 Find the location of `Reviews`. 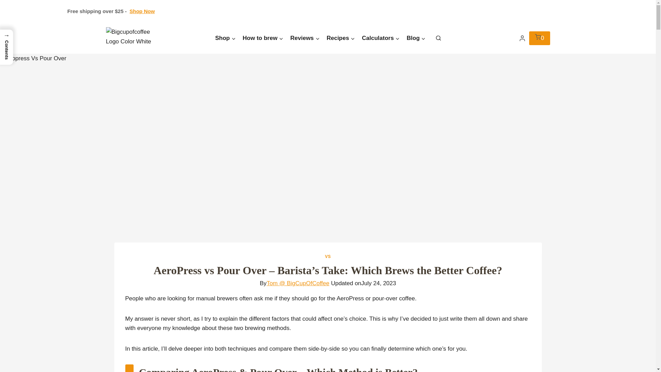

Reviews is located at coordinates (305, 38).